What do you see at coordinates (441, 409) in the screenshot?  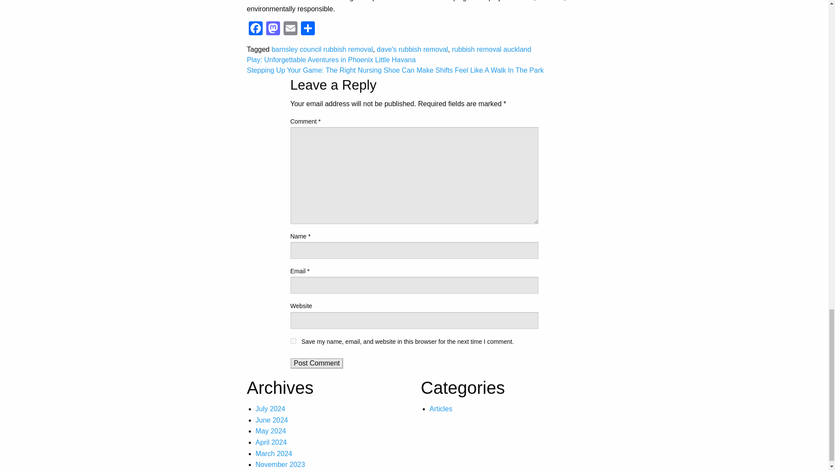 I see `Articles` at bounding box center [441, 409].